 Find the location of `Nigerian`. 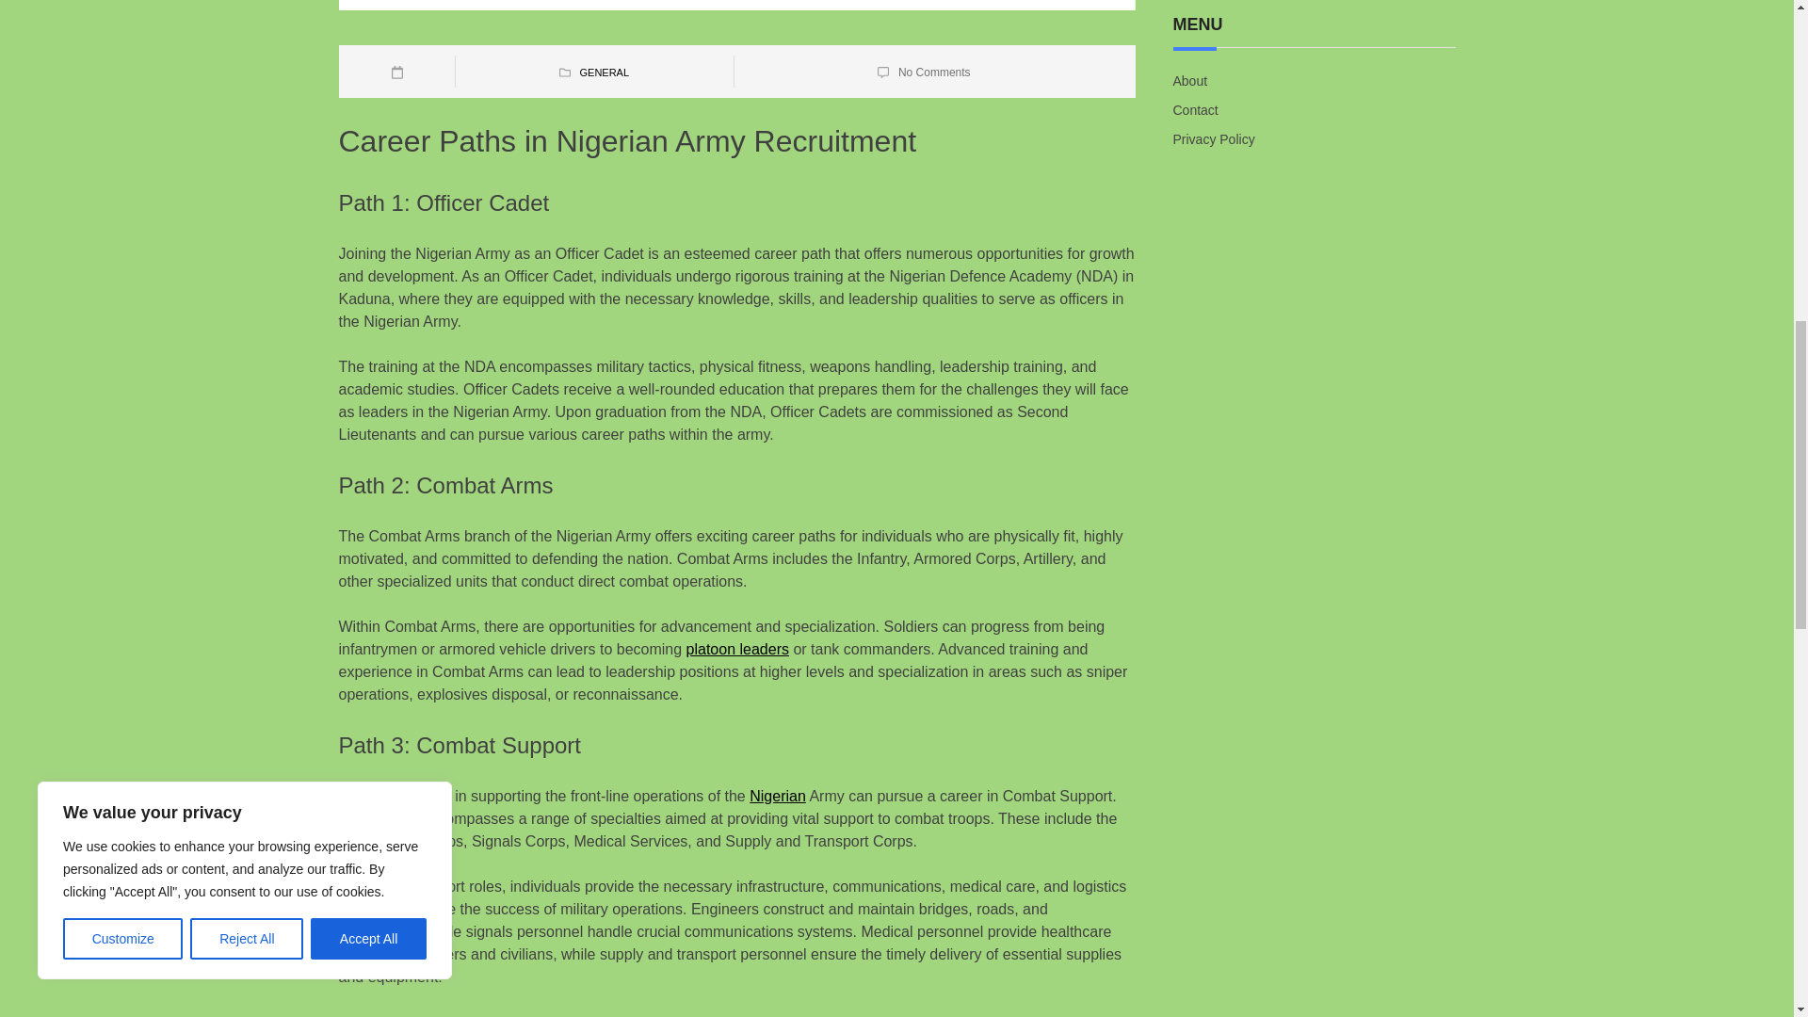

Nigerian is located at coordinates (778, 797).